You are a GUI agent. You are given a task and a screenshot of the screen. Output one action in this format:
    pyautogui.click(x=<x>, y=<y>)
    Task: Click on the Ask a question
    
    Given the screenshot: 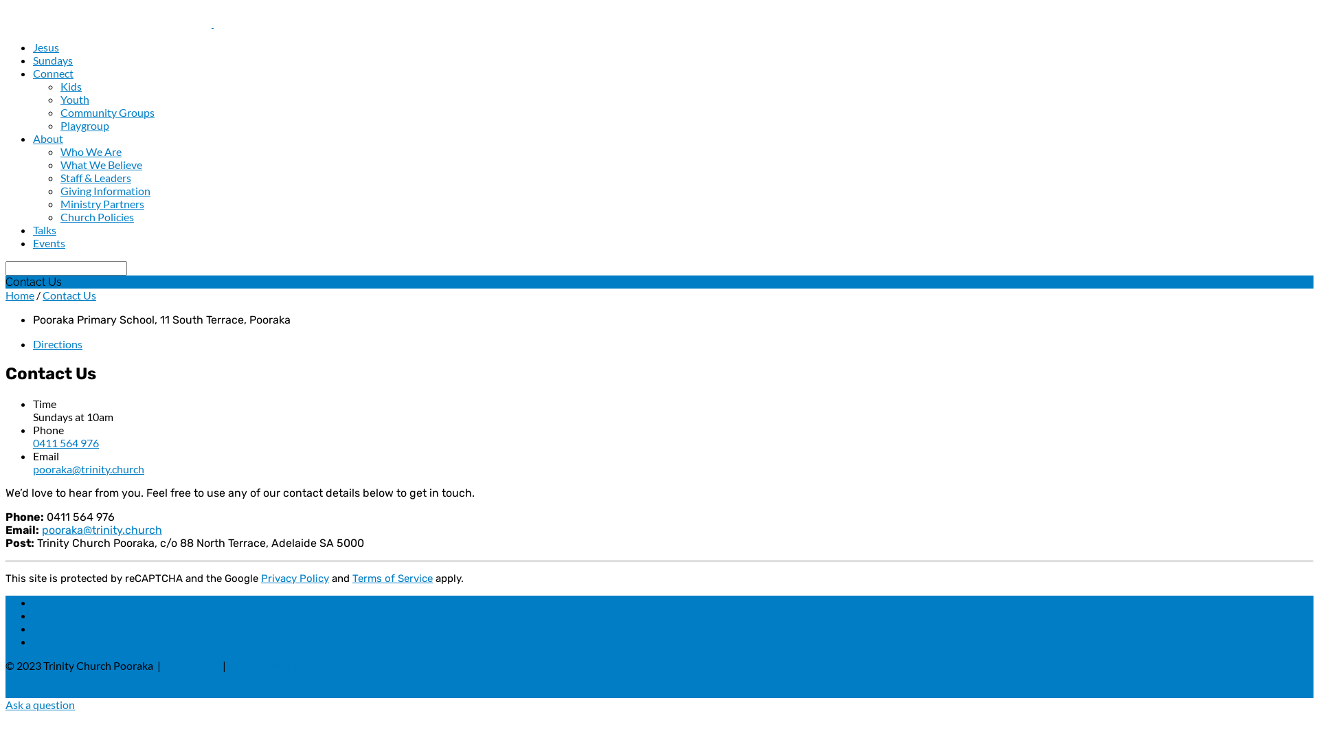 What is the action you would take?
    pyautogui.click(x=40, y=705)
    